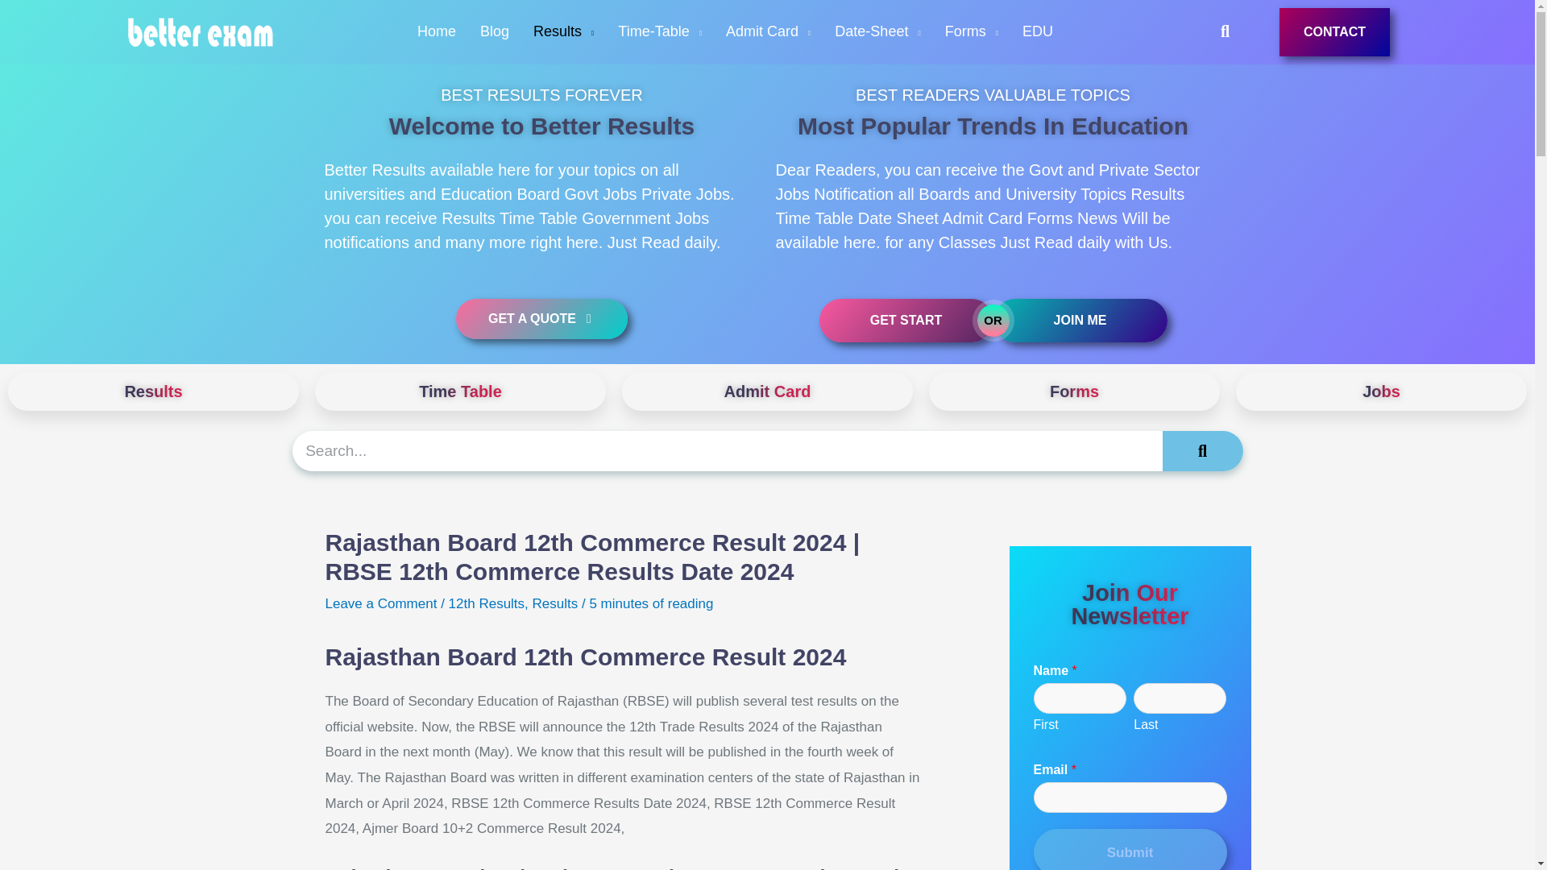  I want to click on Home, so click(437, 32).